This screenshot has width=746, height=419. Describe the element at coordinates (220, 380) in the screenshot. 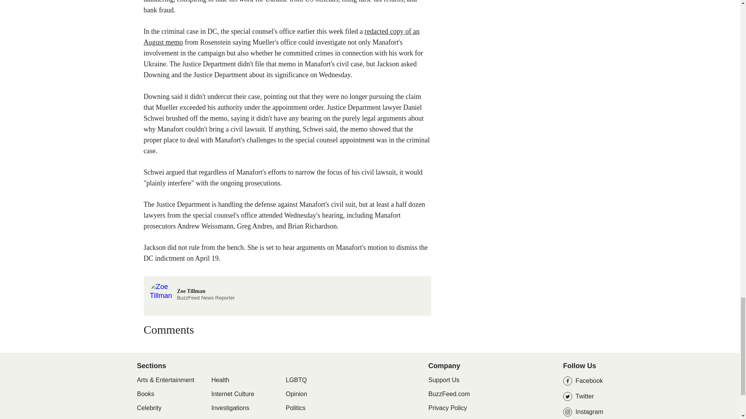

I see `Tech` at that location.